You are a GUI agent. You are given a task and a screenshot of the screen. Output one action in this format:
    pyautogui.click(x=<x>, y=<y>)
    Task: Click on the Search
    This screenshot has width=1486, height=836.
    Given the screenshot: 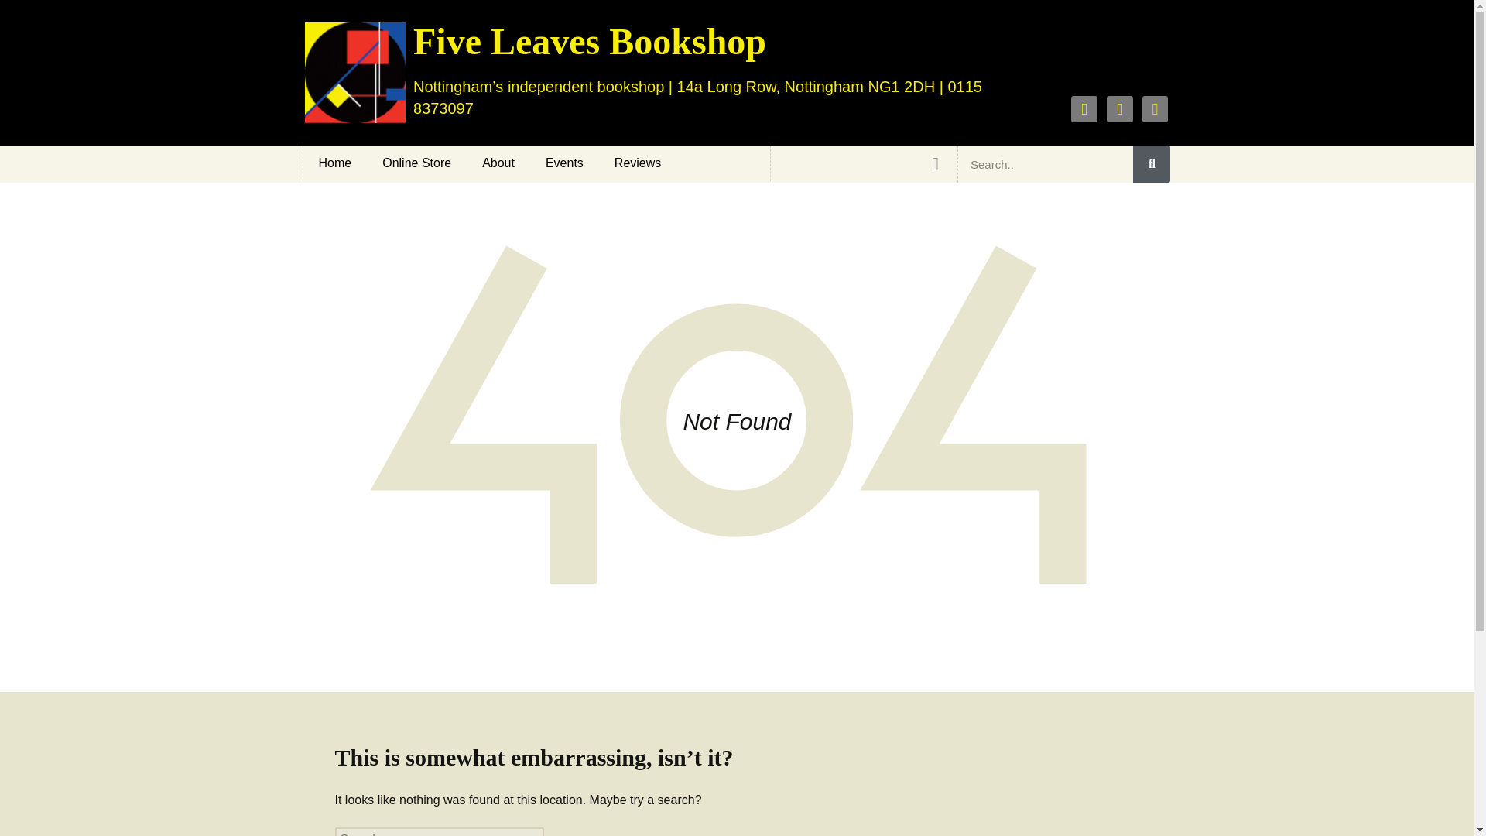 What is the action you would take?
    pyautogui.click(x=1045, y=164)
    